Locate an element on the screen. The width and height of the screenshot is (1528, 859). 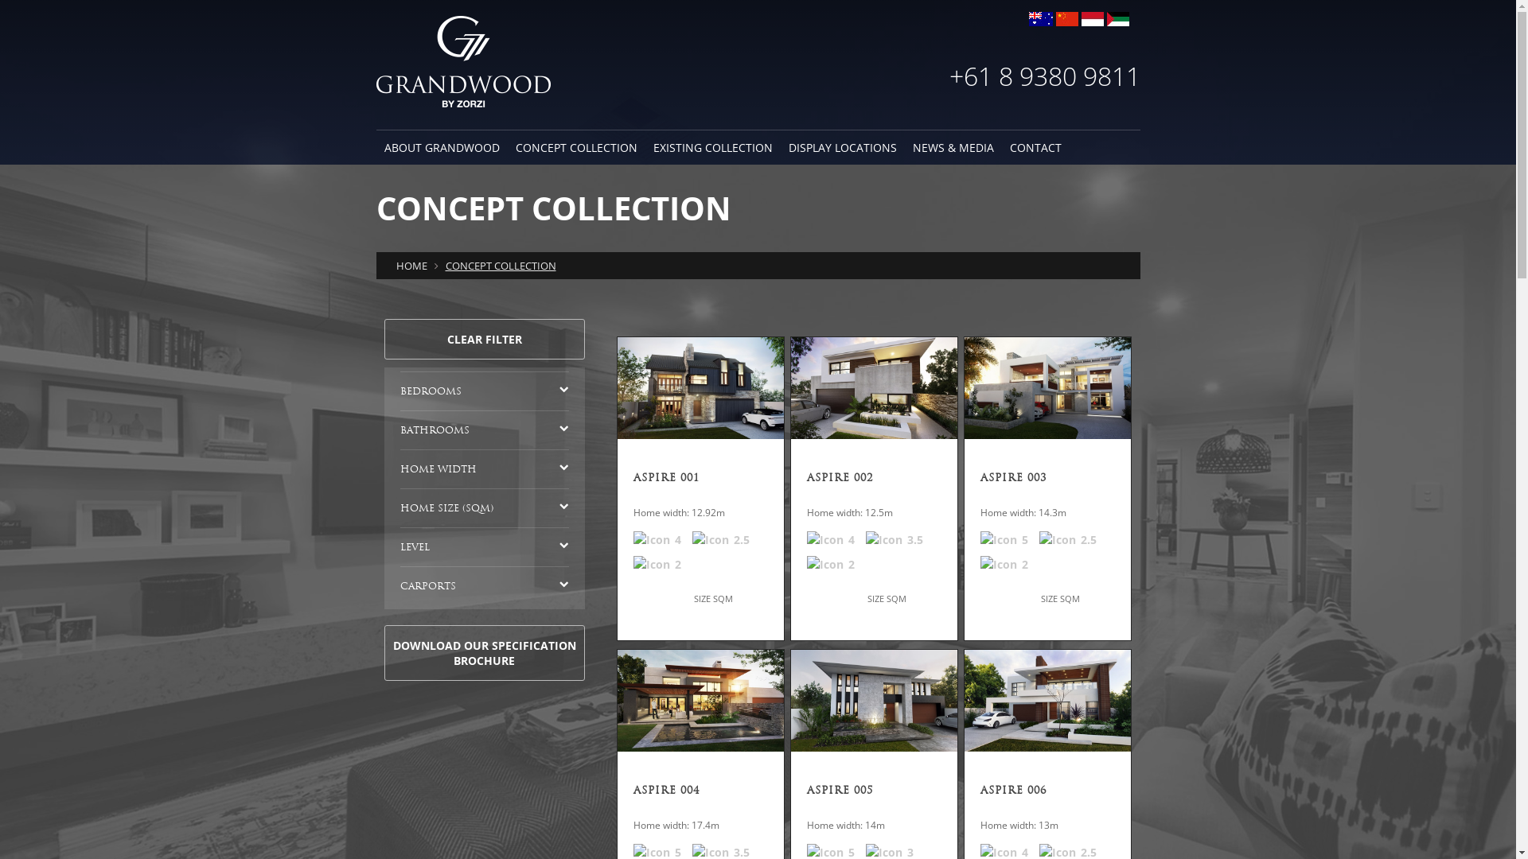
CONCEPT COLLECTION is located at coordinates (576, 148).